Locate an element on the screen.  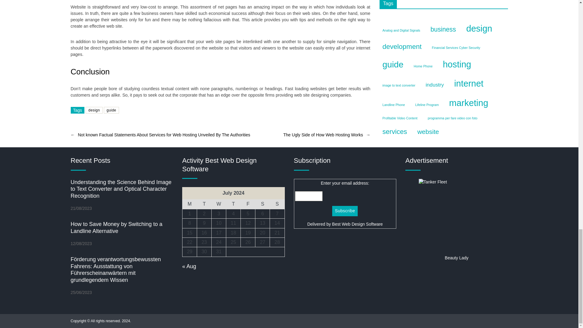
Monday is located at coordinates (189, 204).